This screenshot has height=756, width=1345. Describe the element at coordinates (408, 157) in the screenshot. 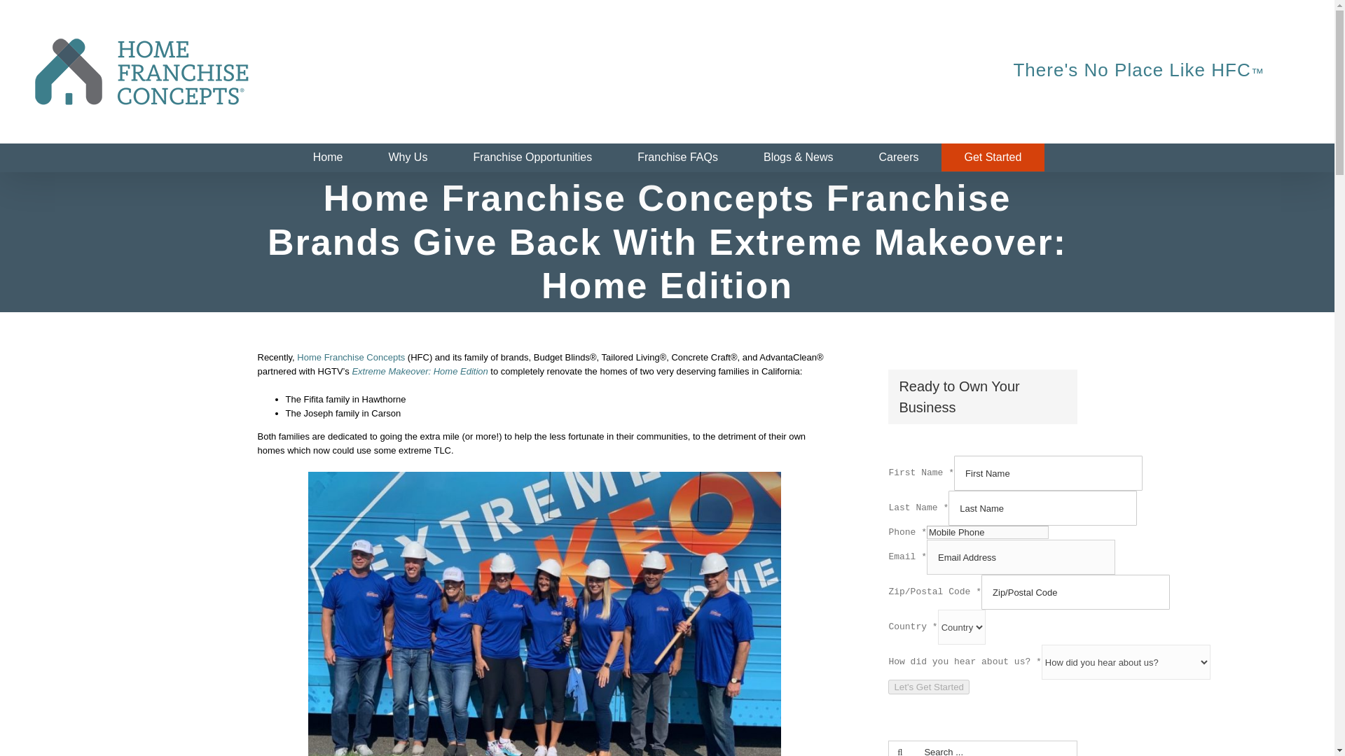

I see `Why Us` at that location.